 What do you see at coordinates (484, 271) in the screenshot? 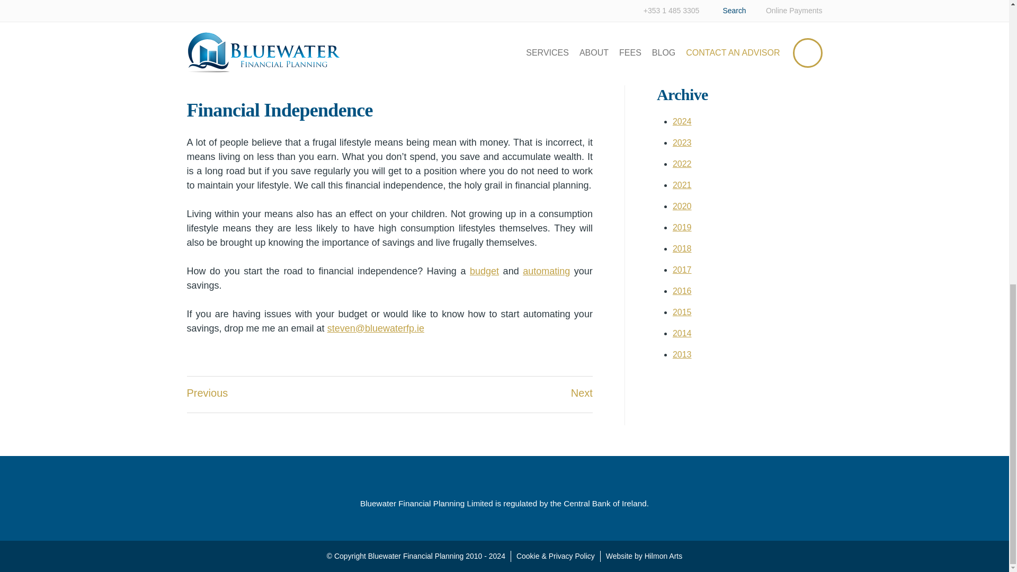
I see `budget` at bounding box center [484, 271].